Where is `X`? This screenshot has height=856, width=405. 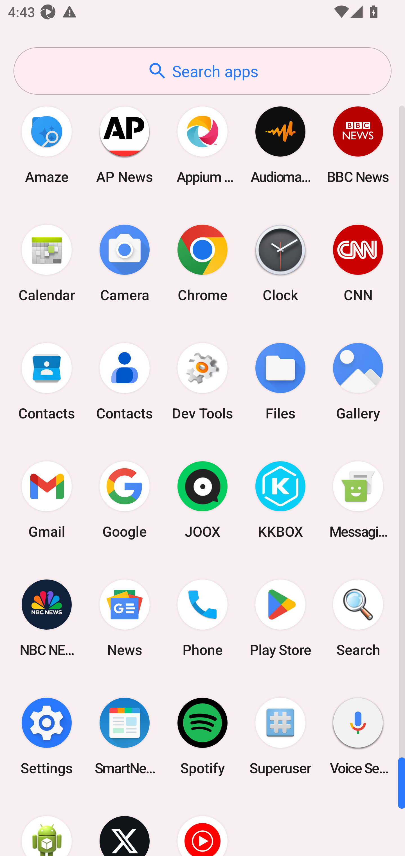 X is located at coordinates (125, 826).